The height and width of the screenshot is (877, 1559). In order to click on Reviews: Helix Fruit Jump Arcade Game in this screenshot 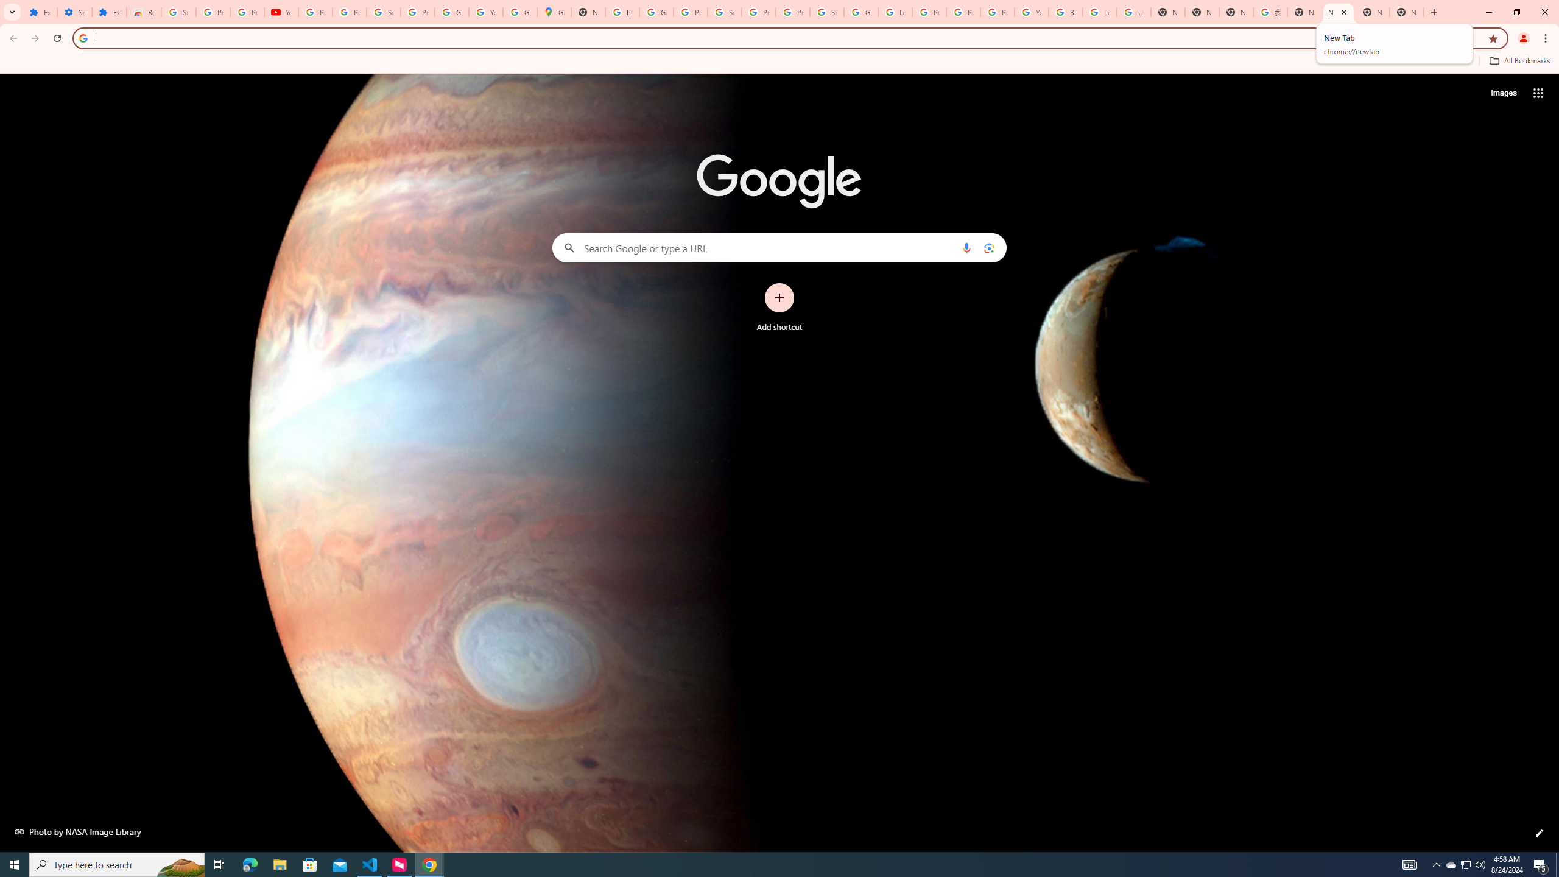, I will do `click(144, 12)`.